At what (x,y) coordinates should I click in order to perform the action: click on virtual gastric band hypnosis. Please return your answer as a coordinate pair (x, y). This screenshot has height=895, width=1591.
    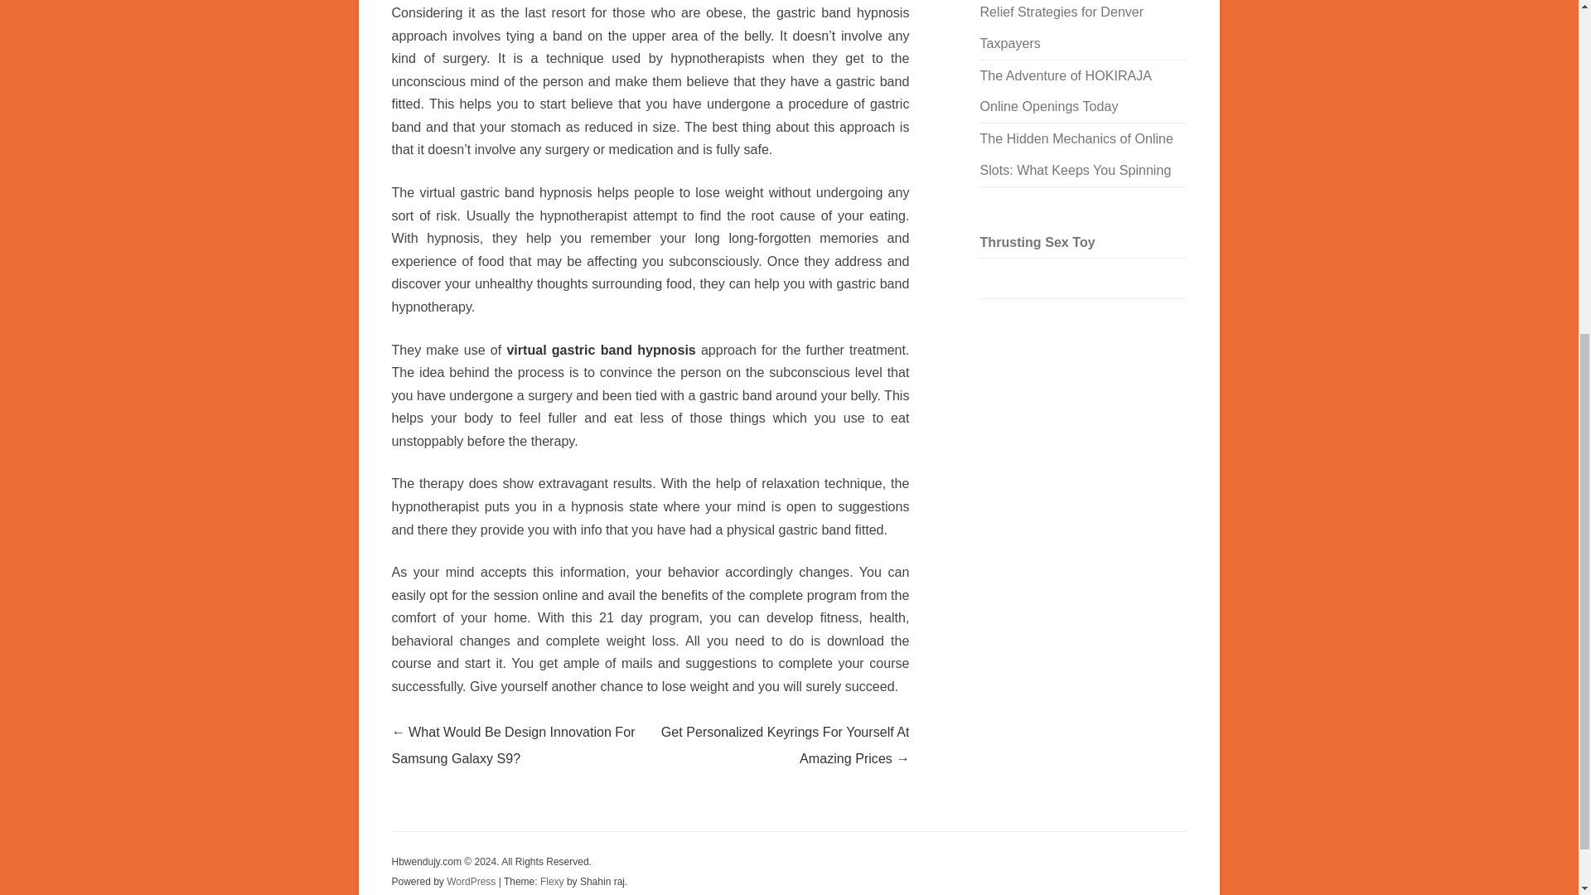
    Looking at the image, I should click on (600, 349).